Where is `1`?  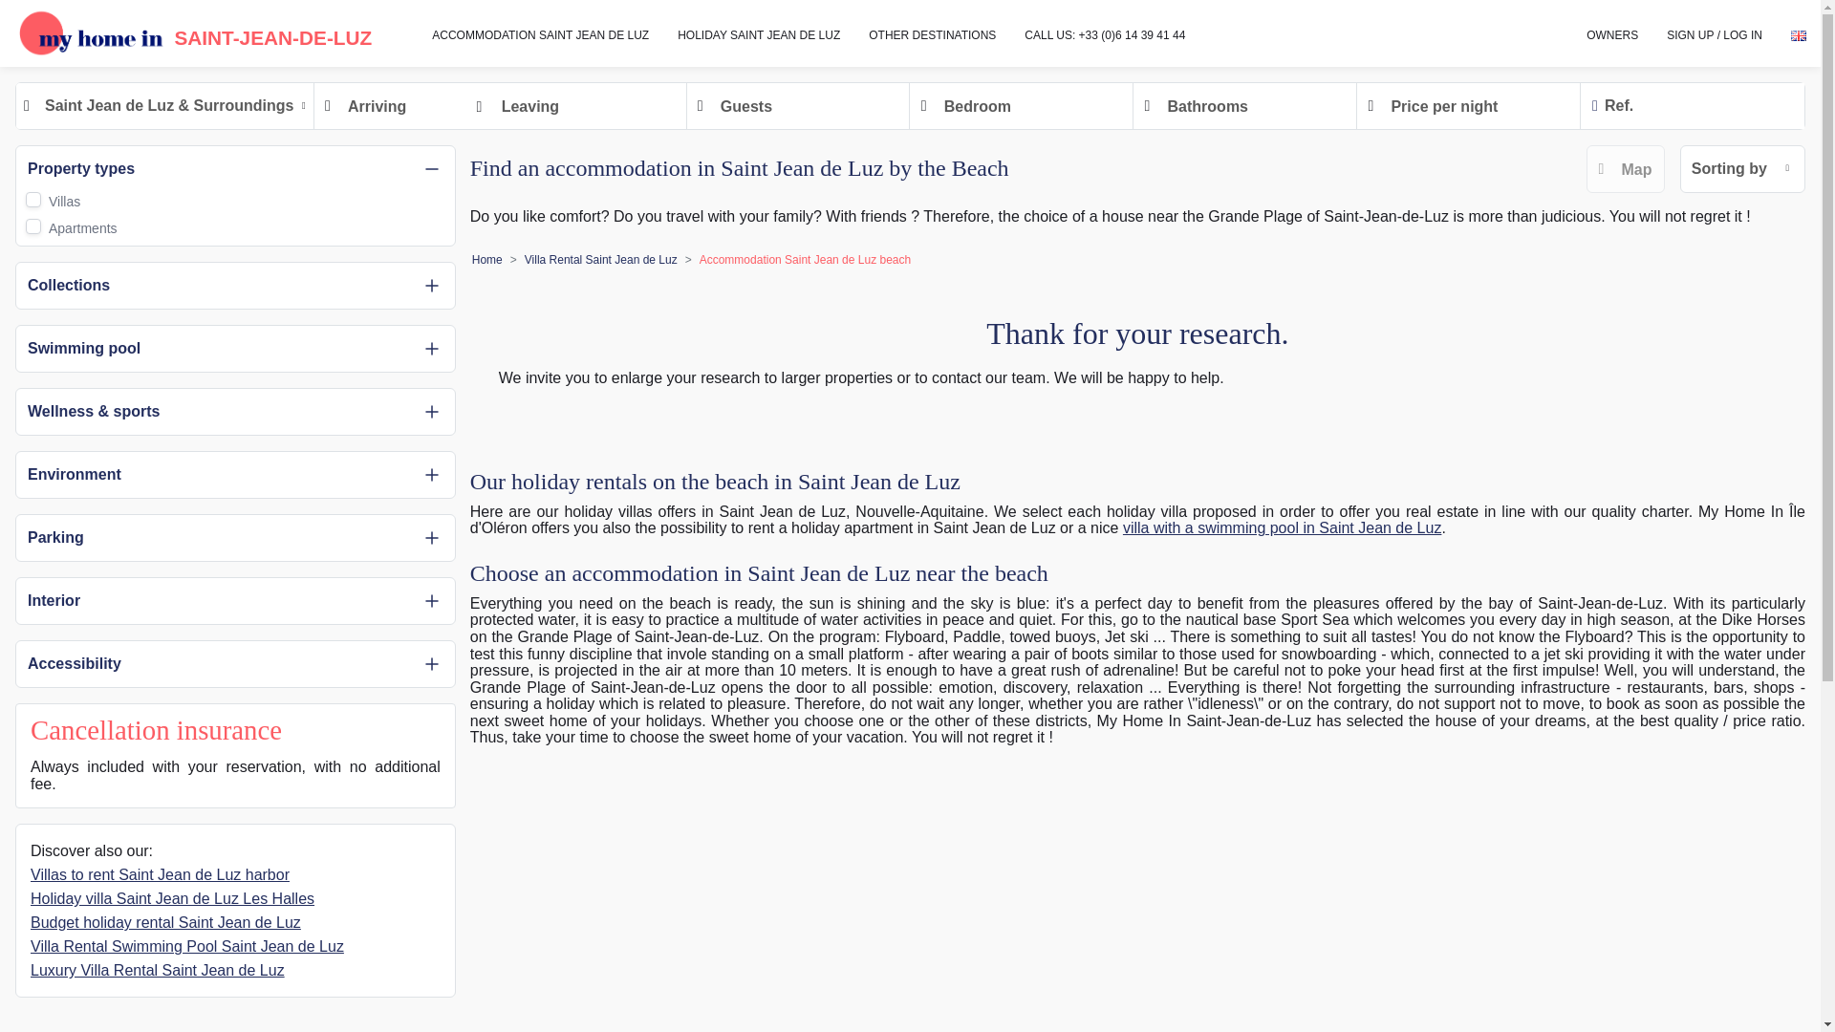
1 is located at coordinates (32, 226).